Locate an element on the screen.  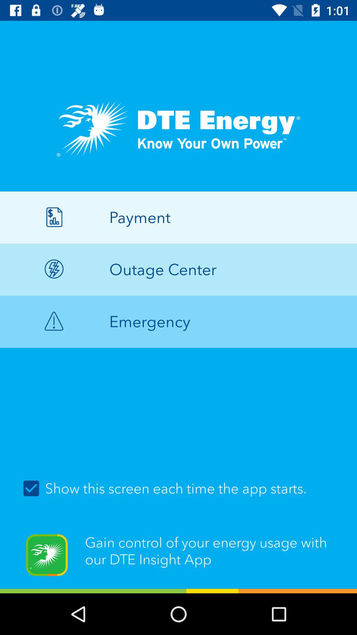
jump until the gain control of is located at coordinates (178, 559).